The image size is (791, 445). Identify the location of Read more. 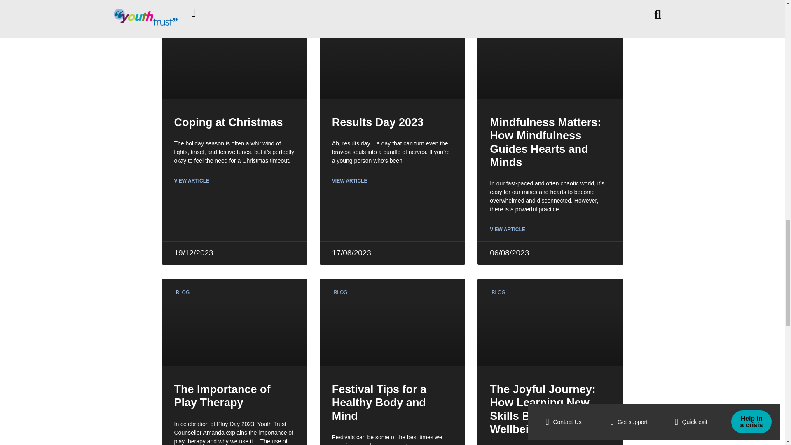
(234, 55).